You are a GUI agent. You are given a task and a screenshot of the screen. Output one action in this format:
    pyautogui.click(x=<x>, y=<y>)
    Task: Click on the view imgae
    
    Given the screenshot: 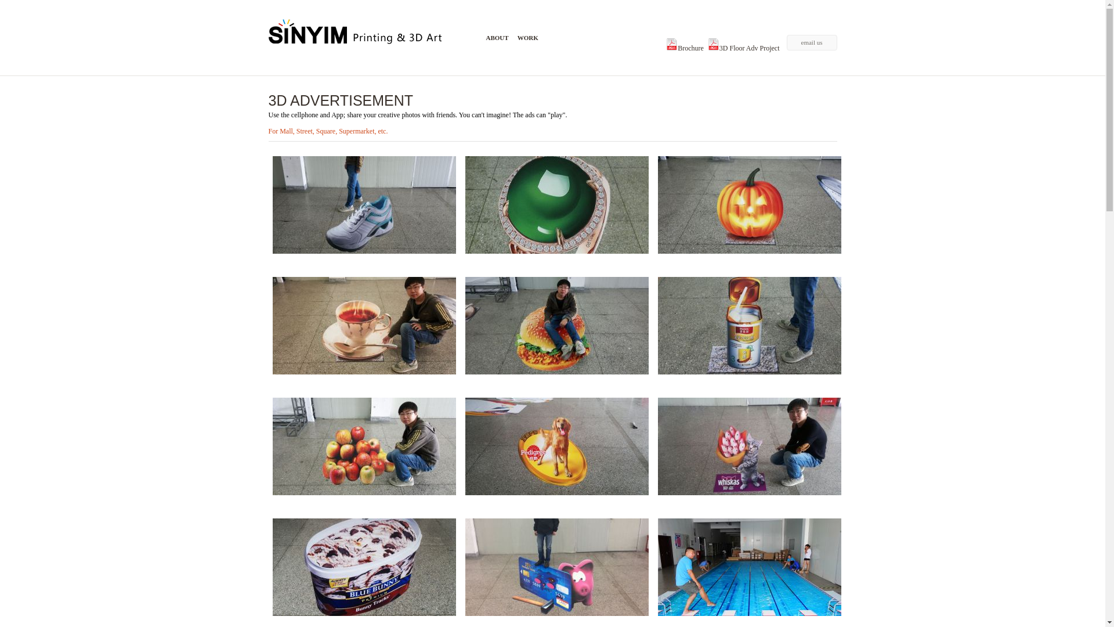 What is the action you would take?
    pyautogui.click(x=750, y=326)
    